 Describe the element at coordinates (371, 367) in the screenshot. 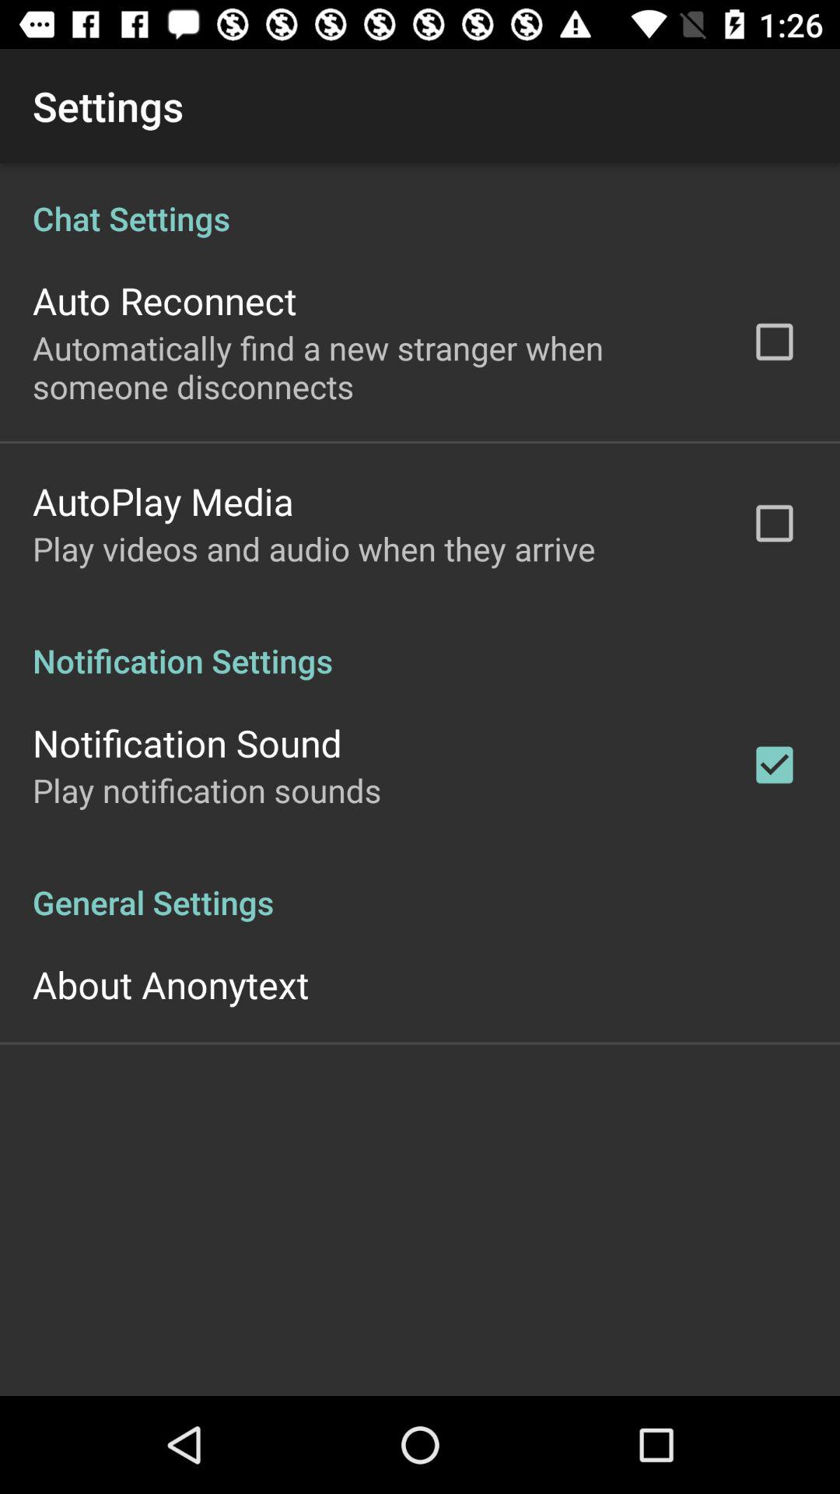

I see `turn off icon below auto reconnect icon` at that location.